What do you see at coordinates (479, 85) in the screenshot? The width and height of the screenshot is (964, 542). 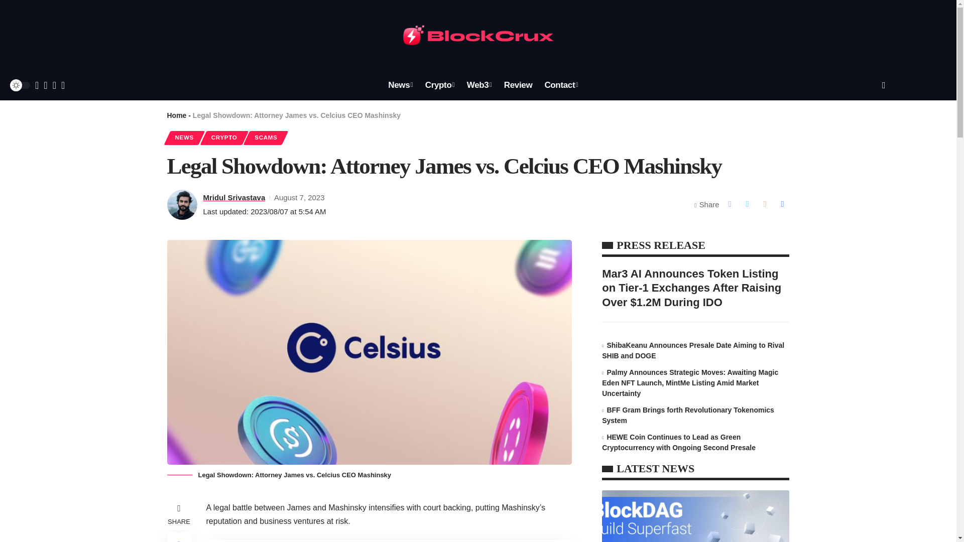 I see `Web3` at bounding box center [479, 85].